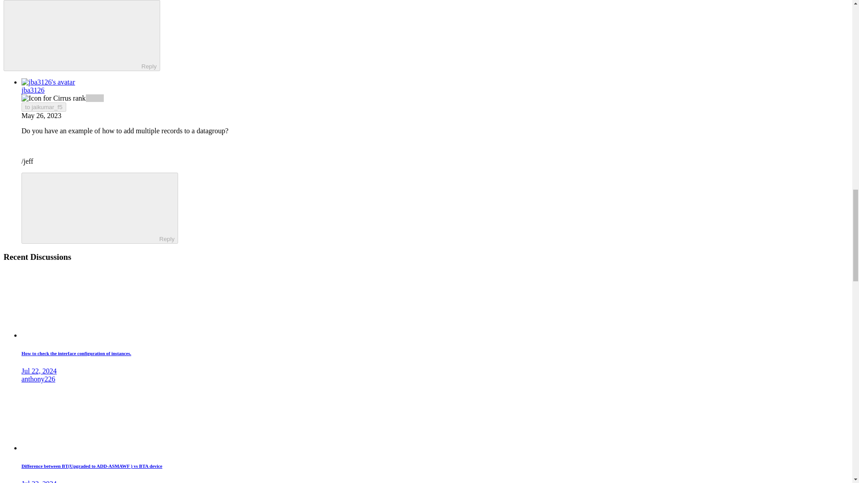  I want to click on Jul 22, 2024, so click(39, 371).